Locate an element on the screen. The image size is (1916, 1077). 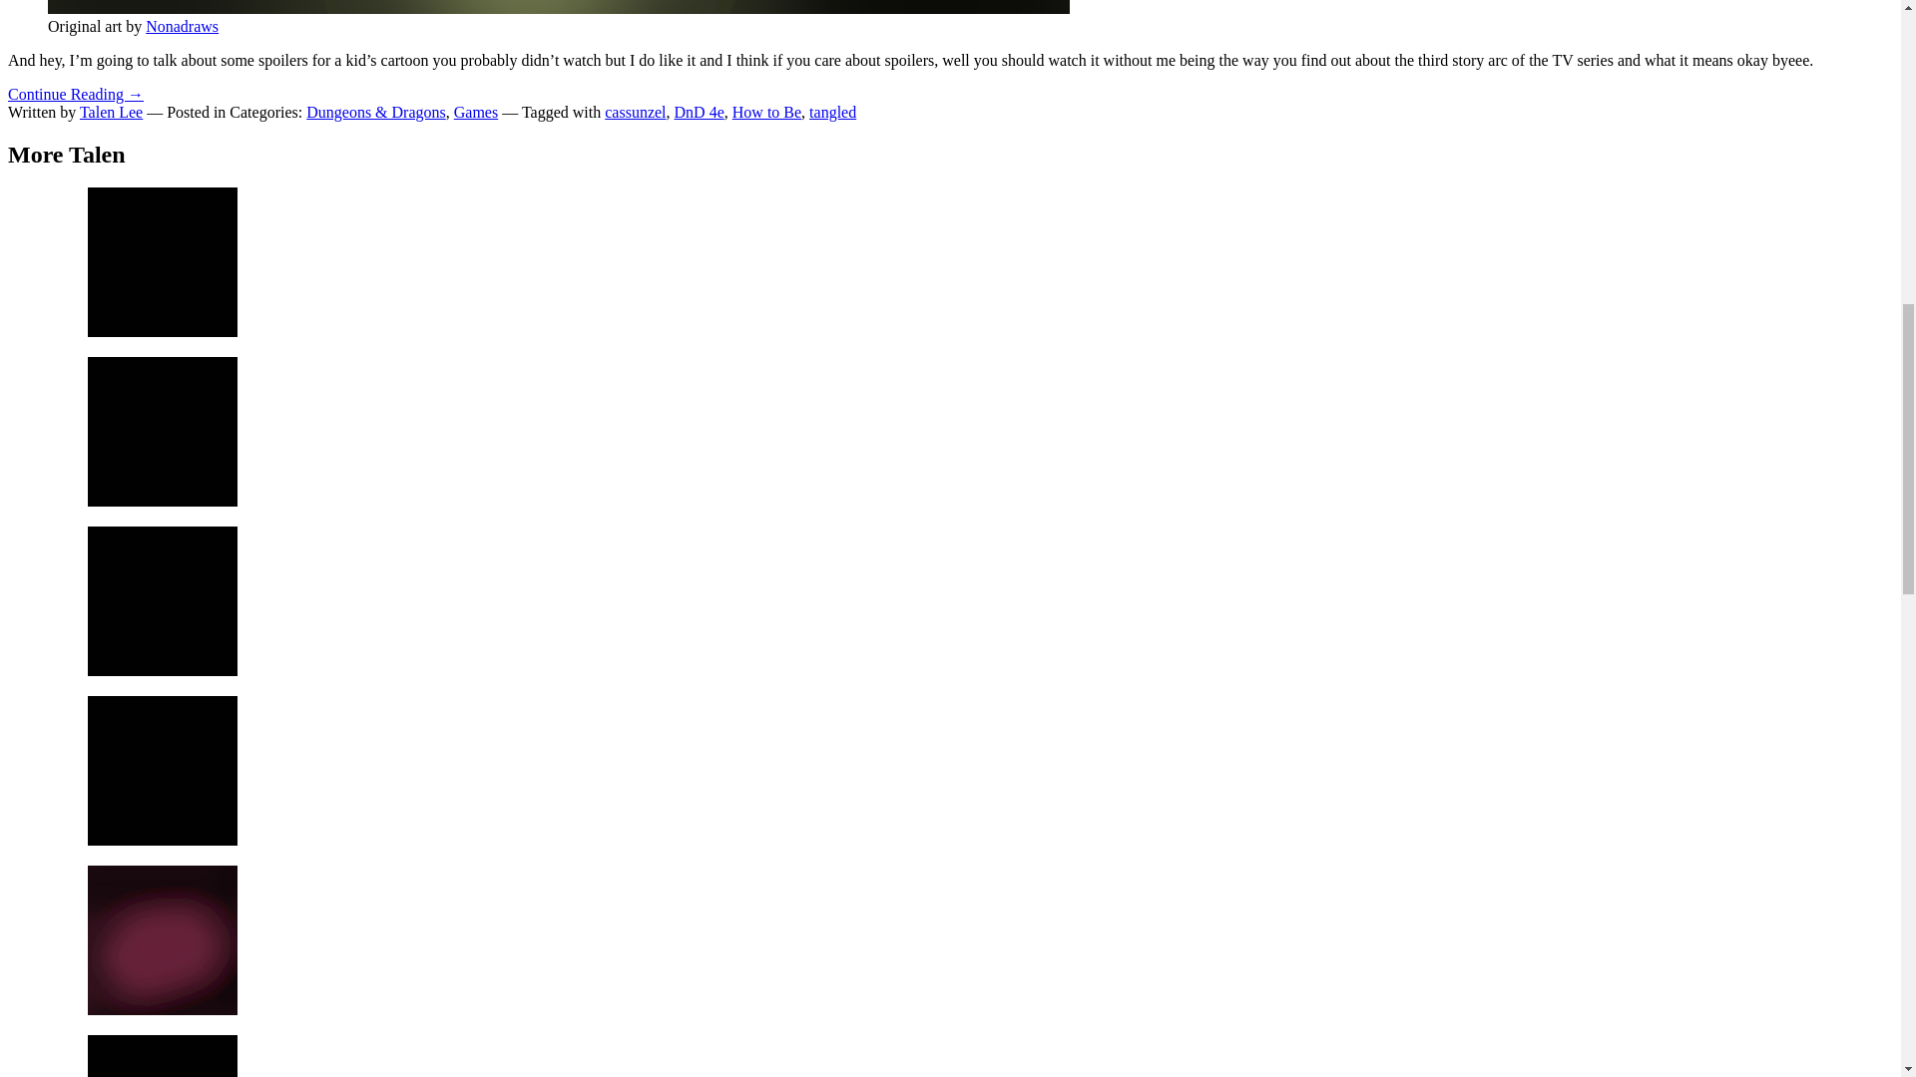
Nonadraws is located at coordinates (182, 26).